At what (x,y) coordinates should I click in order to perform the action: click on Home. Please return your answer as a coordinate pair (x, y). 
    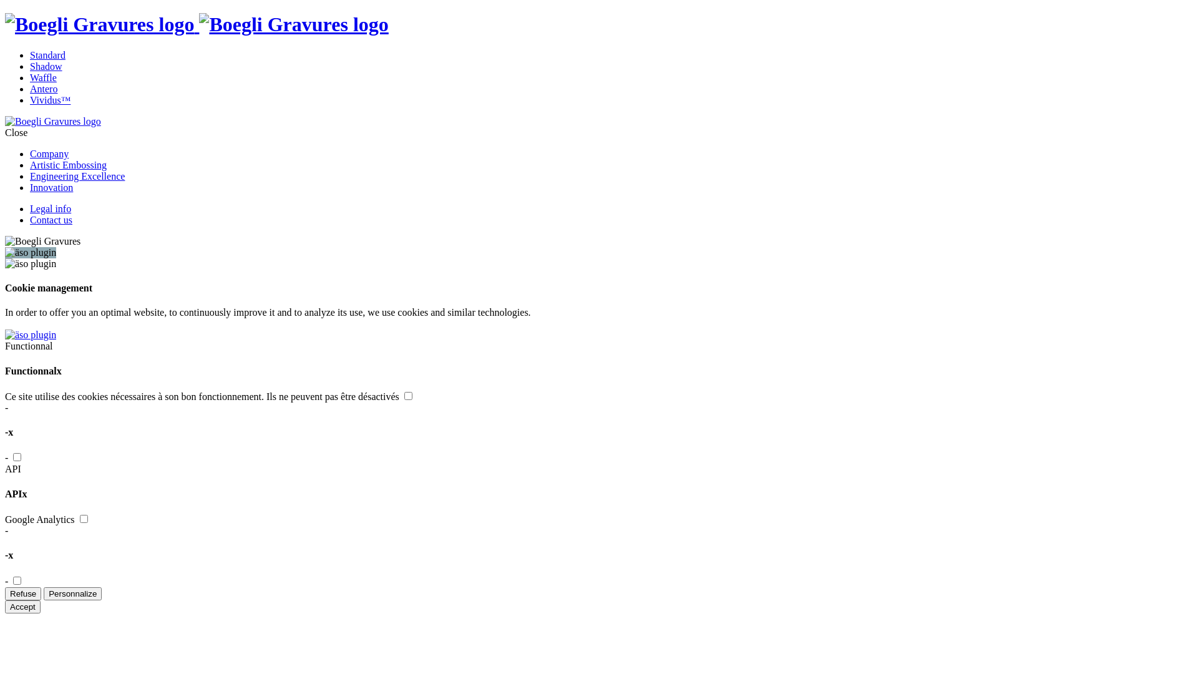
    Looking at the image, I should click on (197, 24).